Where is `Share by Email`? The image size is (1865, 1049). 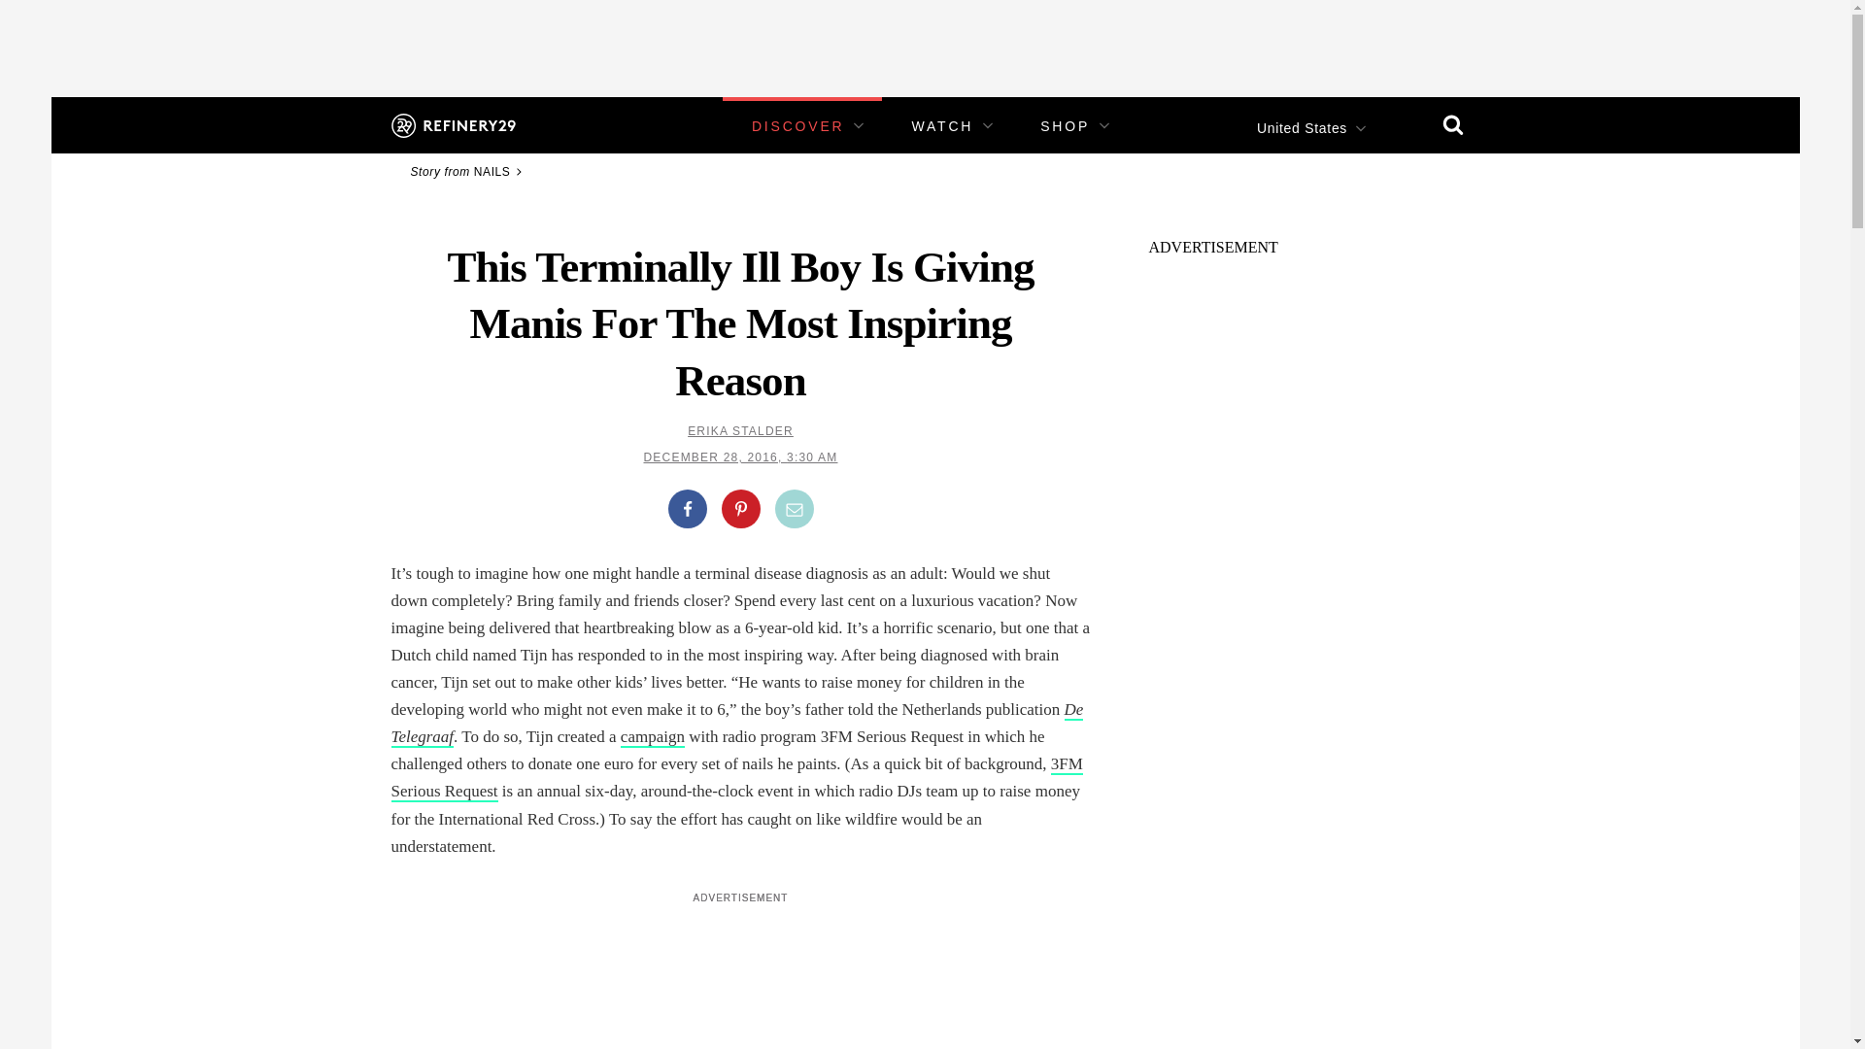
Share by Email is located at coordinates (795, 509).